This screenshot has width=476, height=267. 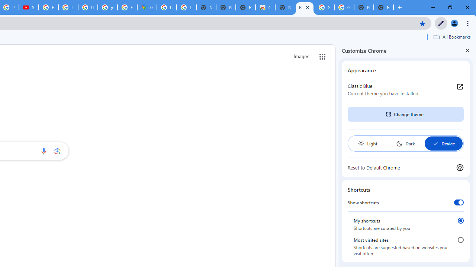 What do you see at coordinates (406, 90) in the screenshot?
I see `Classic Blue Current theme you have installed.` at bounding box center [406, 90].